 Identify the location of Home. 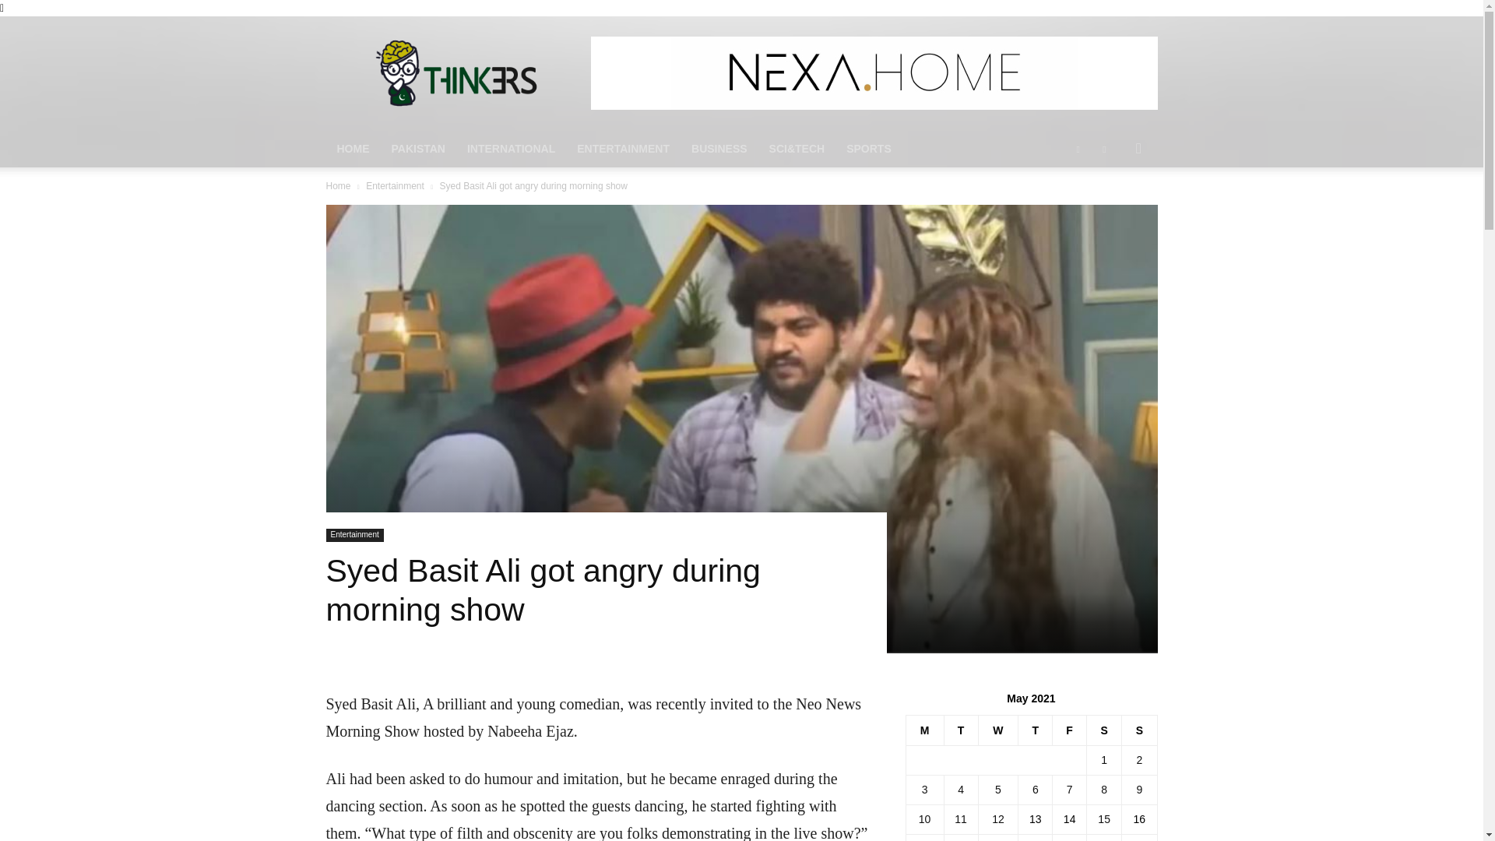
(338, 186).